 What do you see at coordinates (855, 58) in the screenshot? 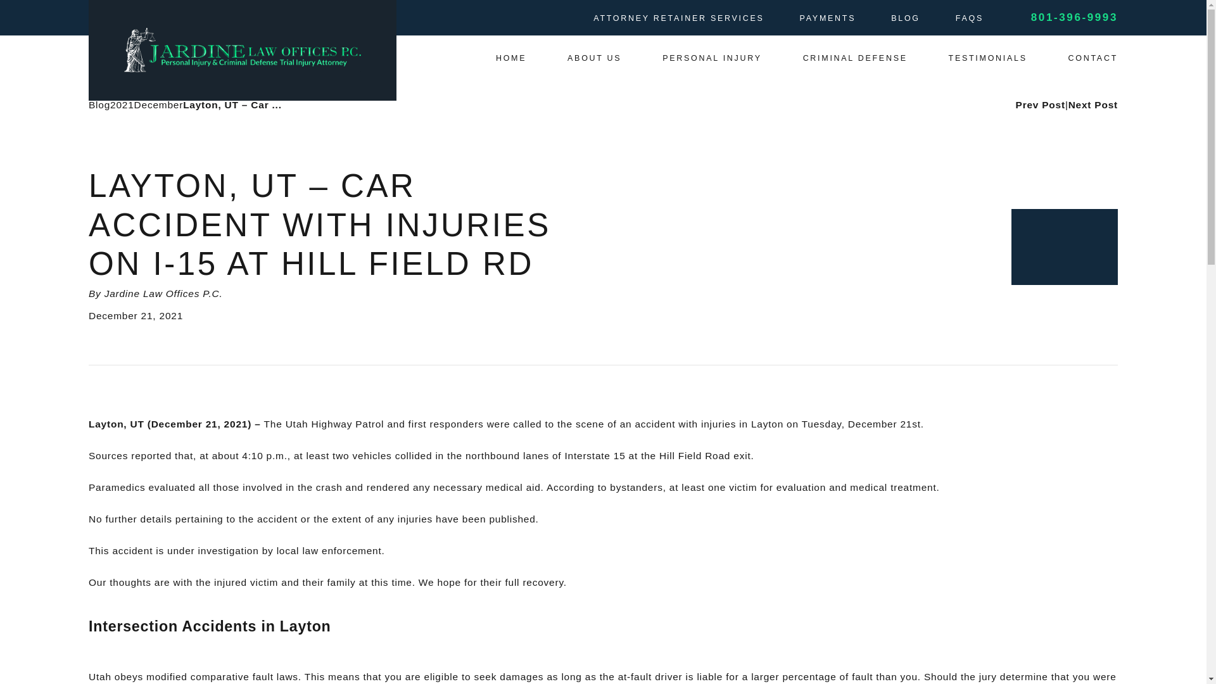
I see `CRIMINAL DEFENSE` at bounding box center [855, 58].